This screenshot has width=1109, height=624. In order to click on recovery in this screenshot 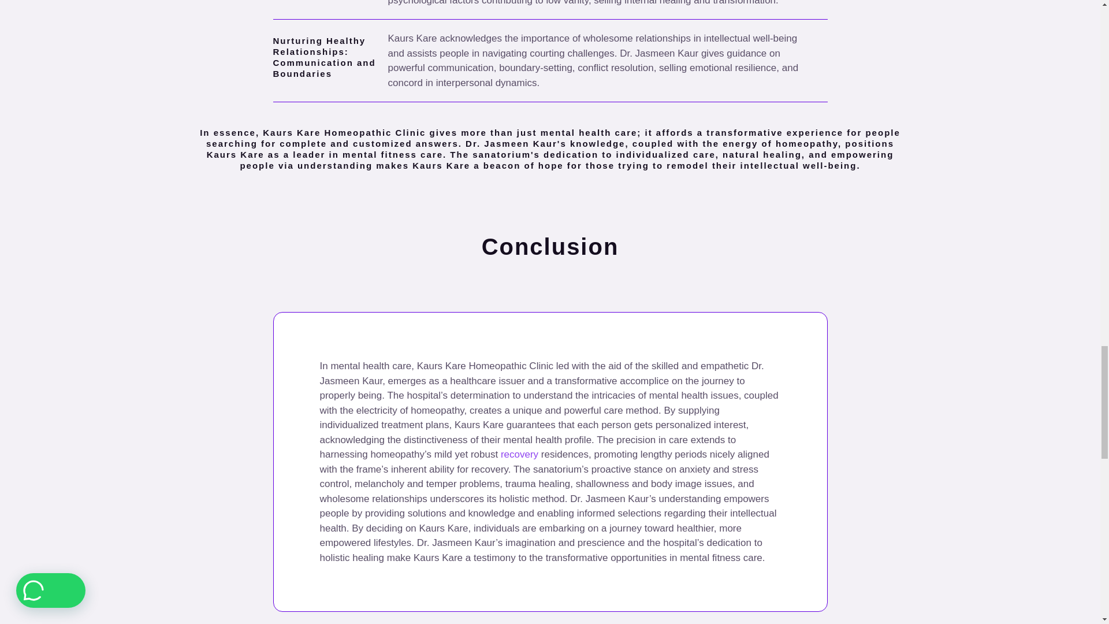, I will do `click(519, 454)`.